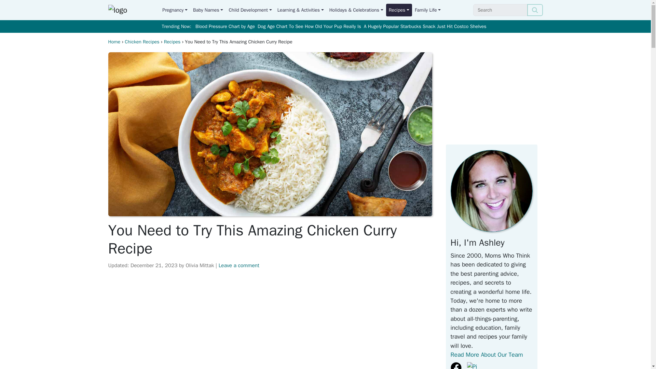  What do you see at coordinates (399, 10) in the screenshot?
I see `Recipes` at bounding box center [399, 10].